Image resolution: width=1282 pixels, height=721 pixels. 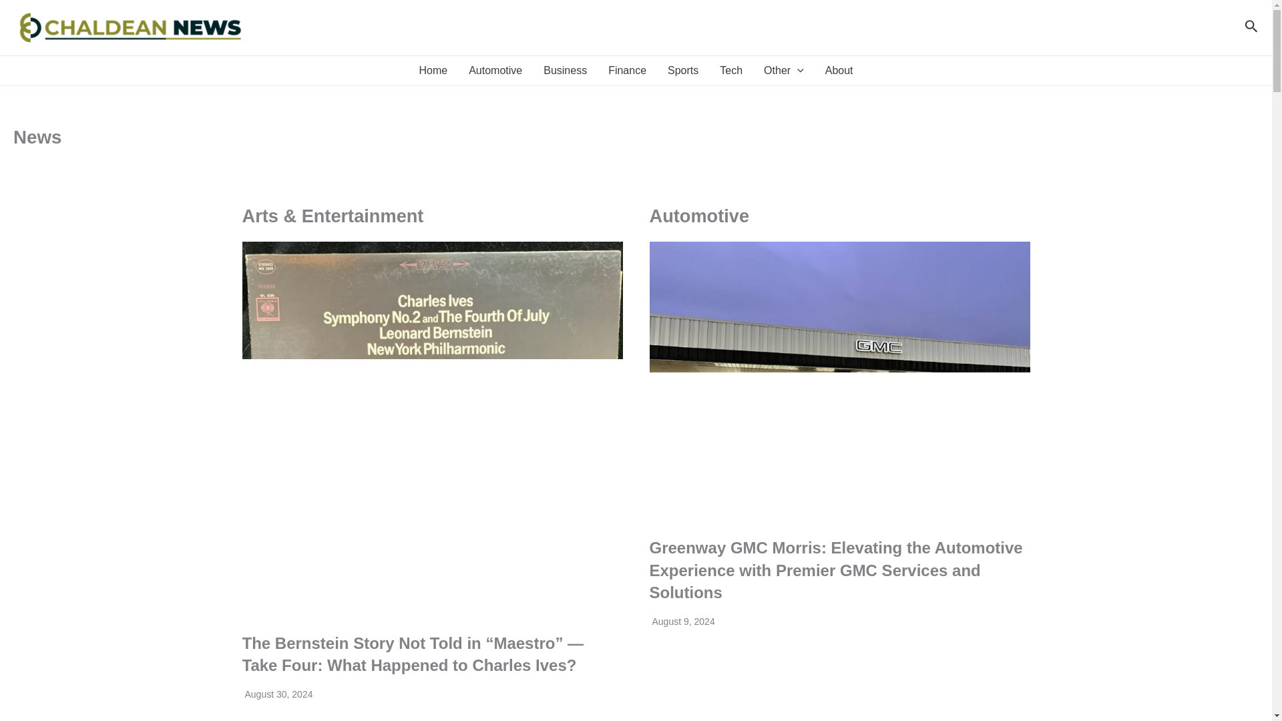 What do you see at coordinates (839, 71) in the screenshot?
I see `About` at bounding box center [839, 71].